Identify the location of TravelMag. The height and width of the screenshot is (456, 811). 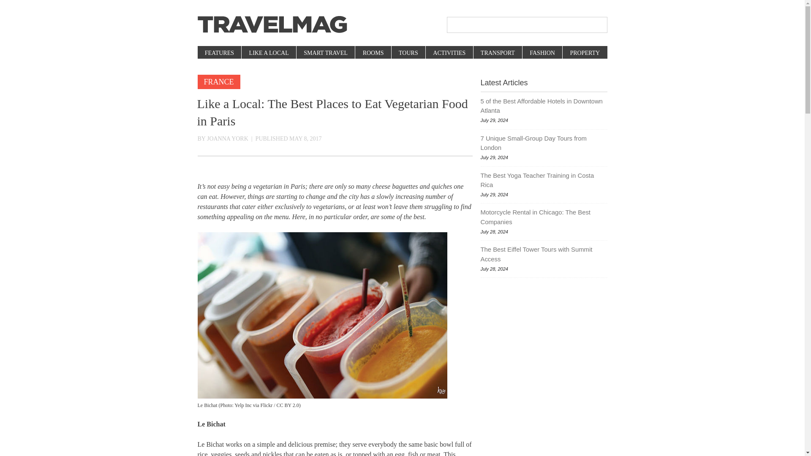
(272, 24).